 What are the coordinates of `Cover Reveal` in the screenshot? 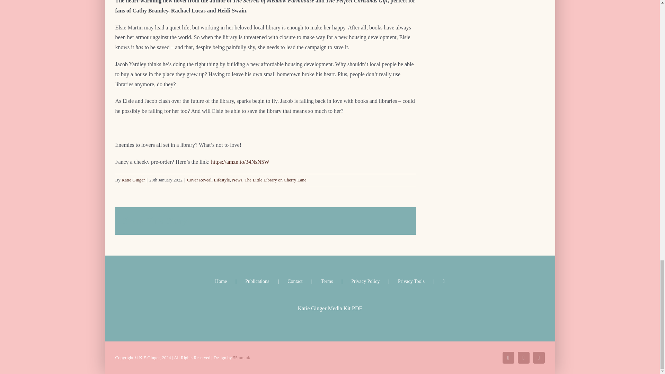 It's located at (199, 180).